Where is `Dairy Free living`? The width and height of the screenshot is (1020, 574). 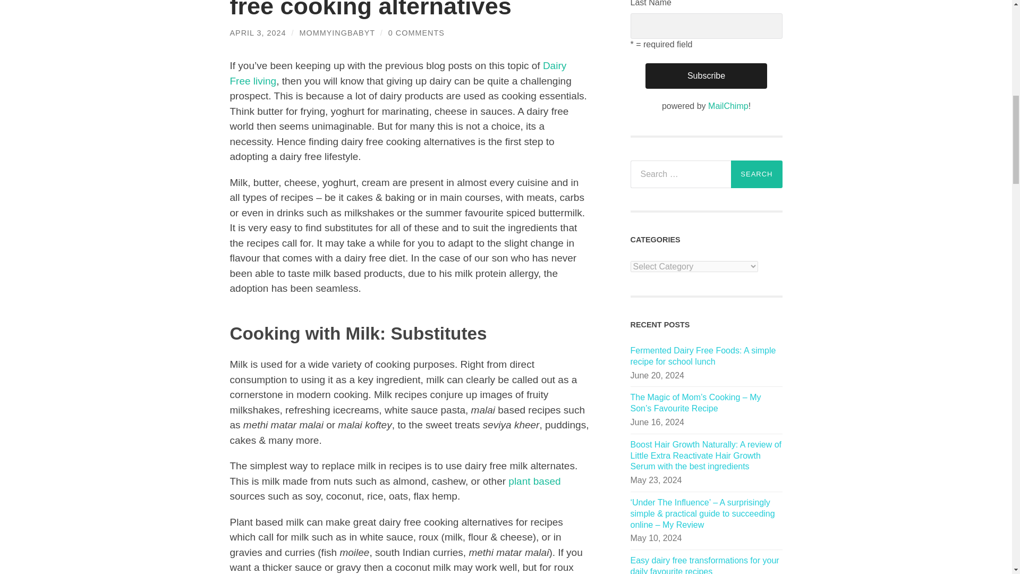
Dairy Free living is located at coordinates (397, 73).